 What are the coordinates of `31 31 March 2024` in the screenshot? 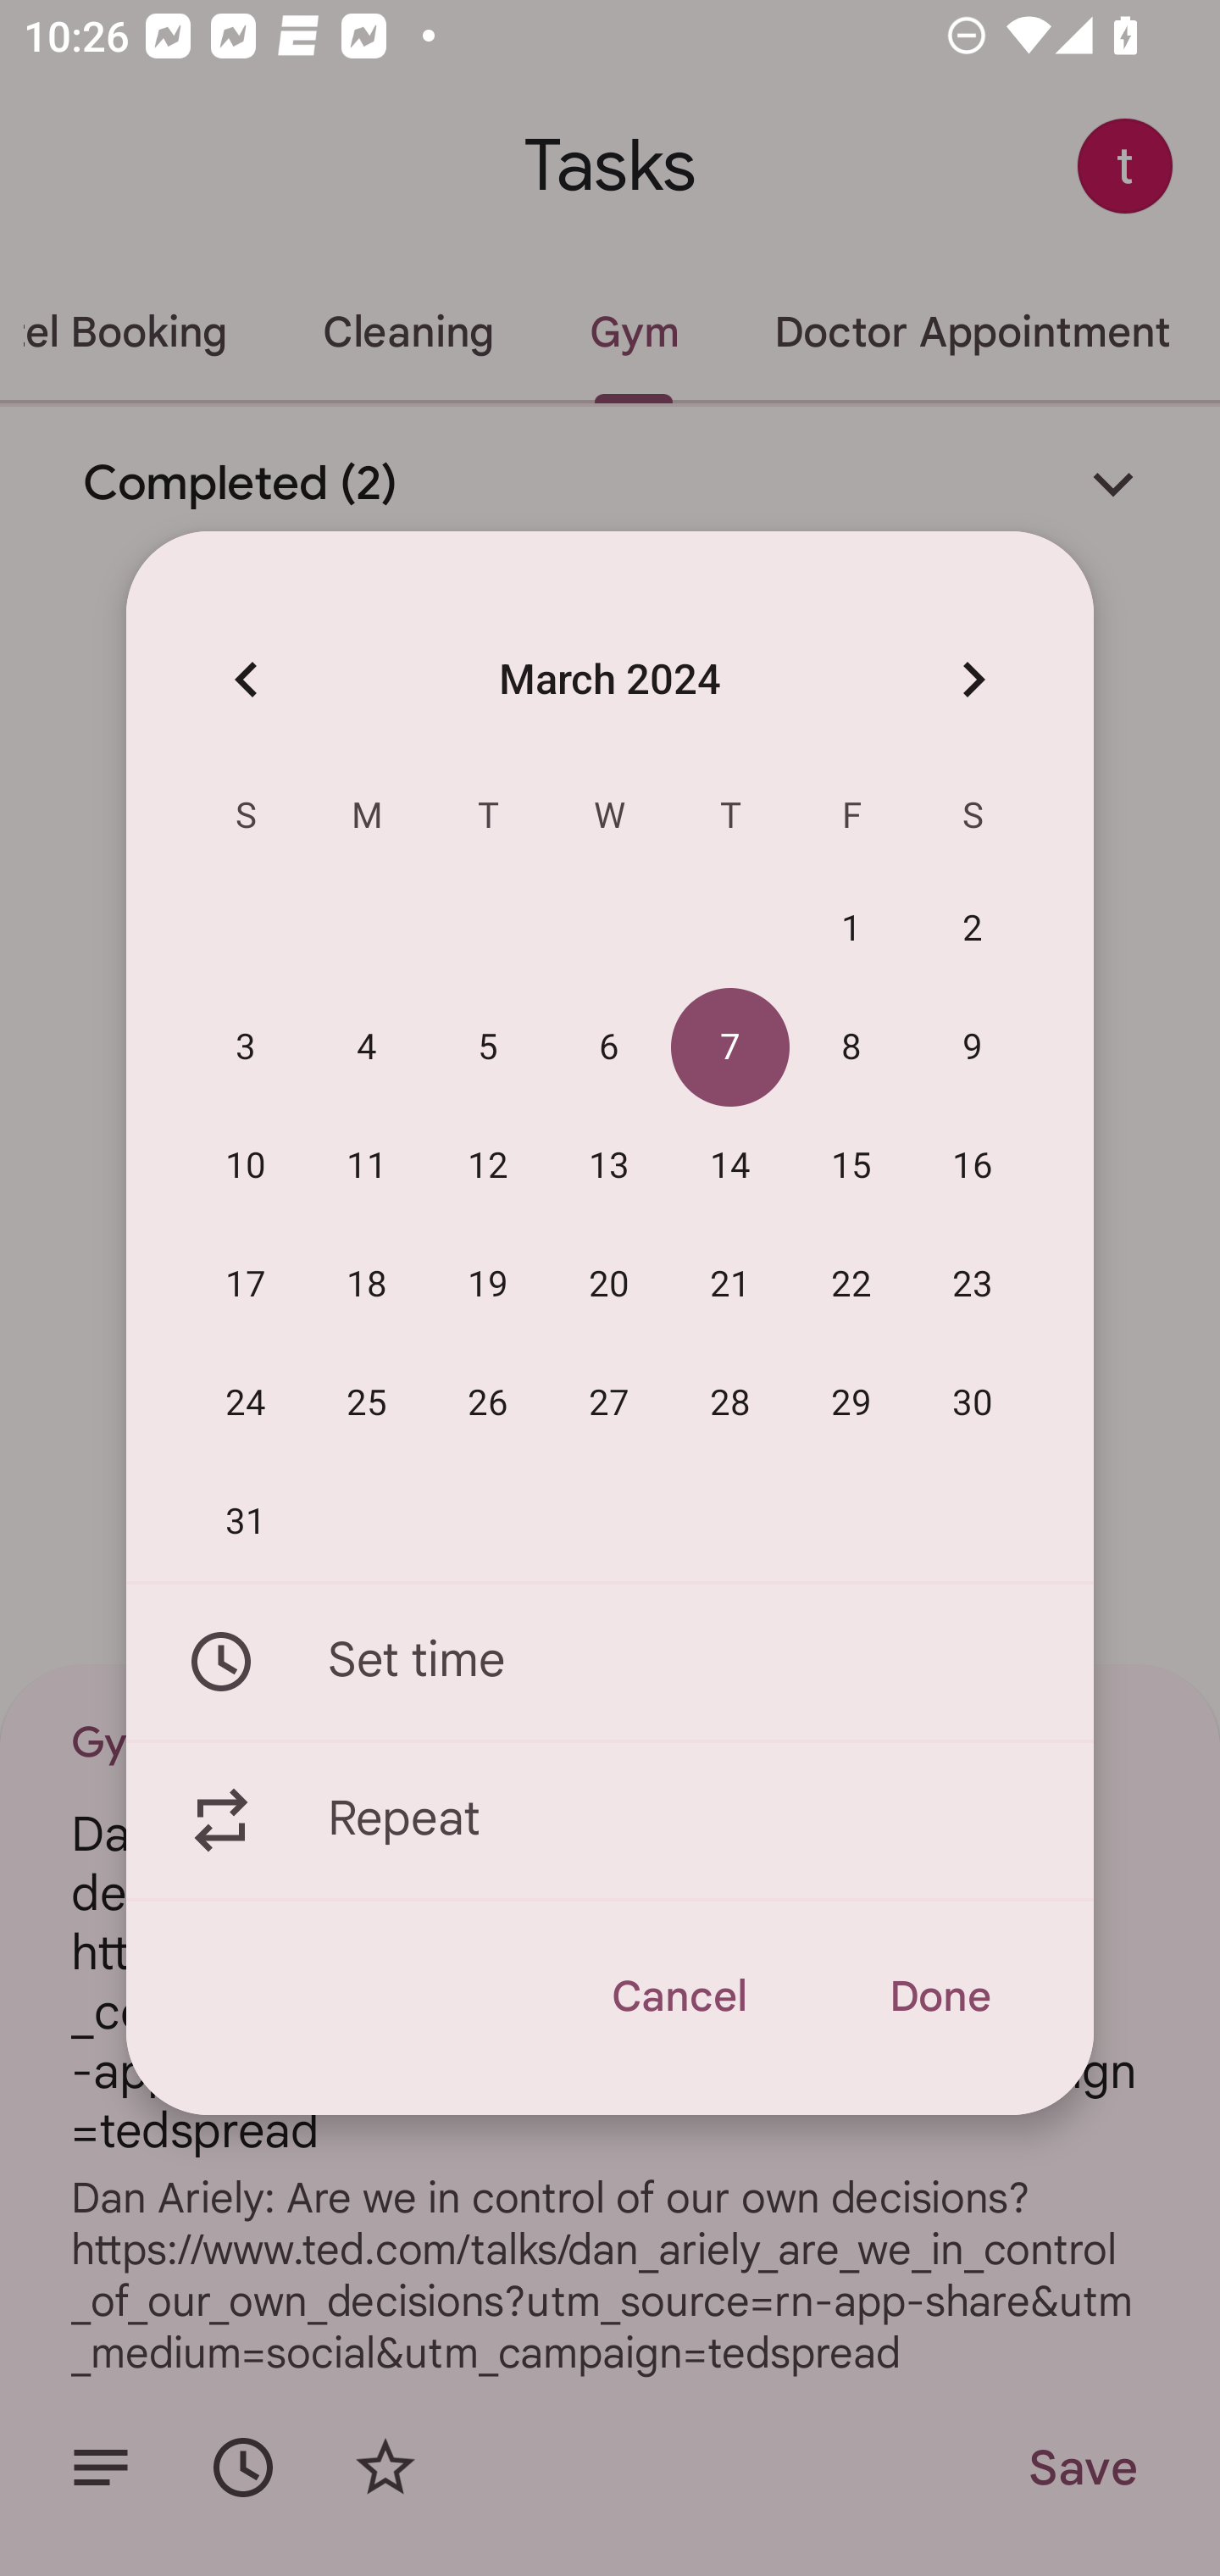 It's located at (246, 1522).